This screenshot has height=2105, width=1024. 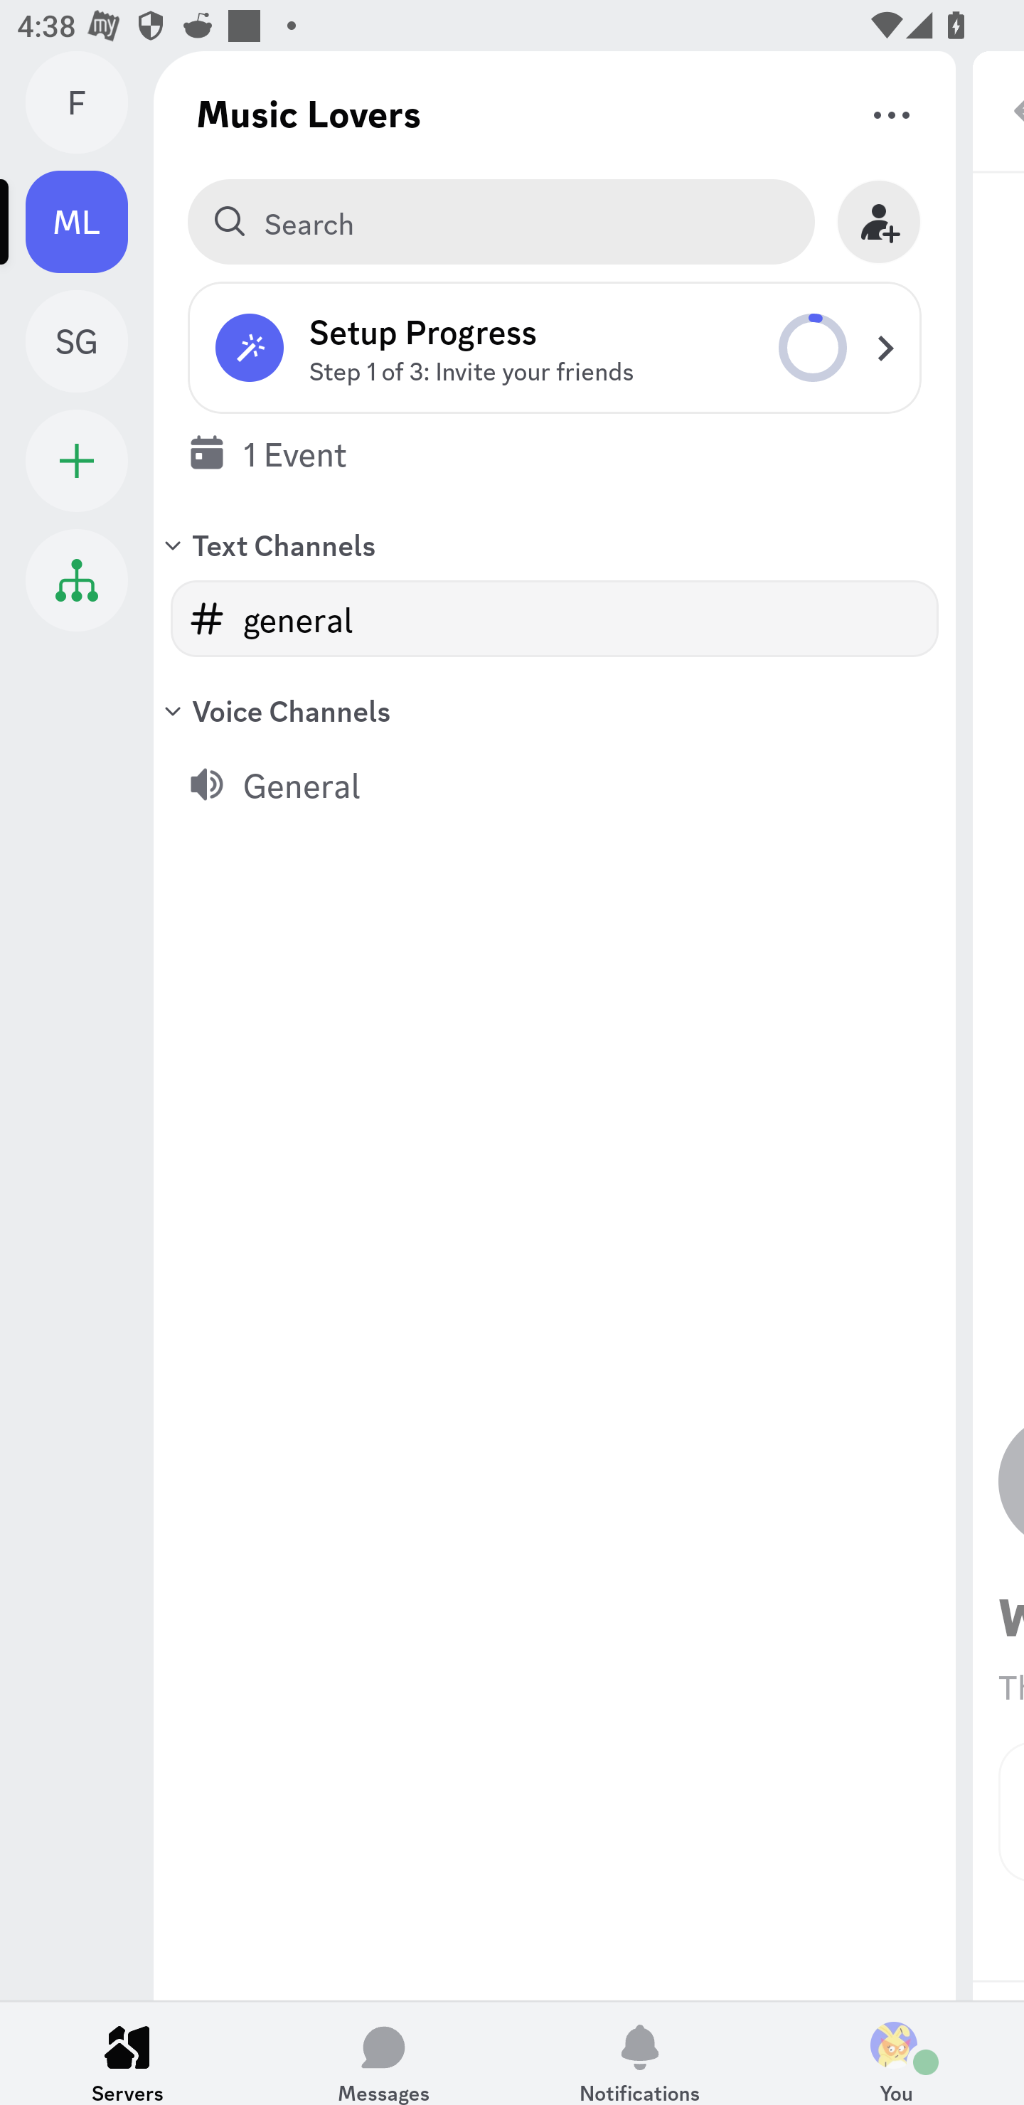 I want to click on Search, so click(x=501, y=222).